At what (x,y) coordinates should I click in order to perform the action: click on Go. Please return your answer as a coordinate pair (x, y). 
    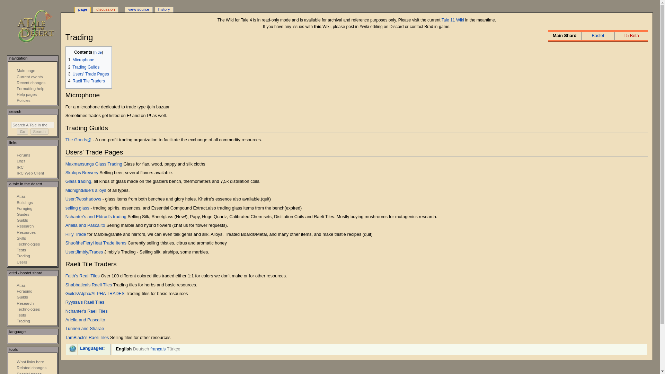
    Looking at the image, I should click on (22, 132).